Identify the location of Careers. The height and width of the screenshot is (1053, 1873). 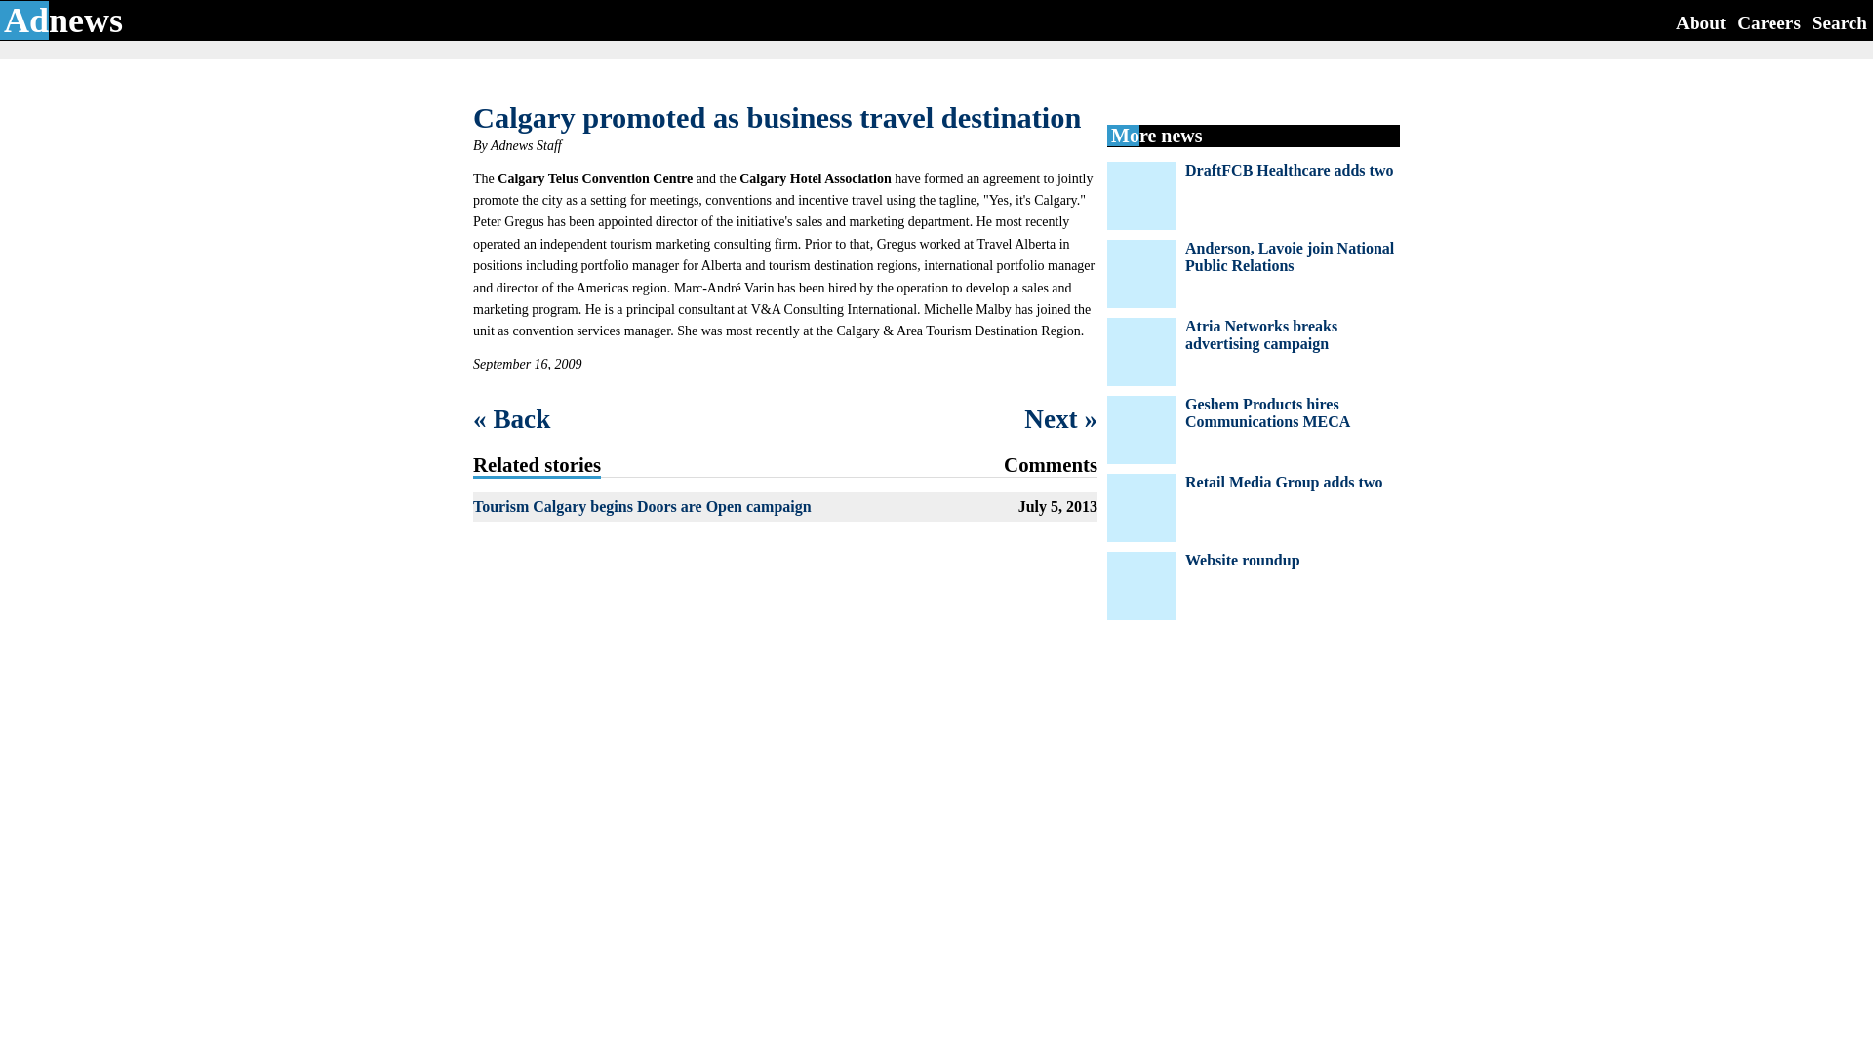
(1769, 21).